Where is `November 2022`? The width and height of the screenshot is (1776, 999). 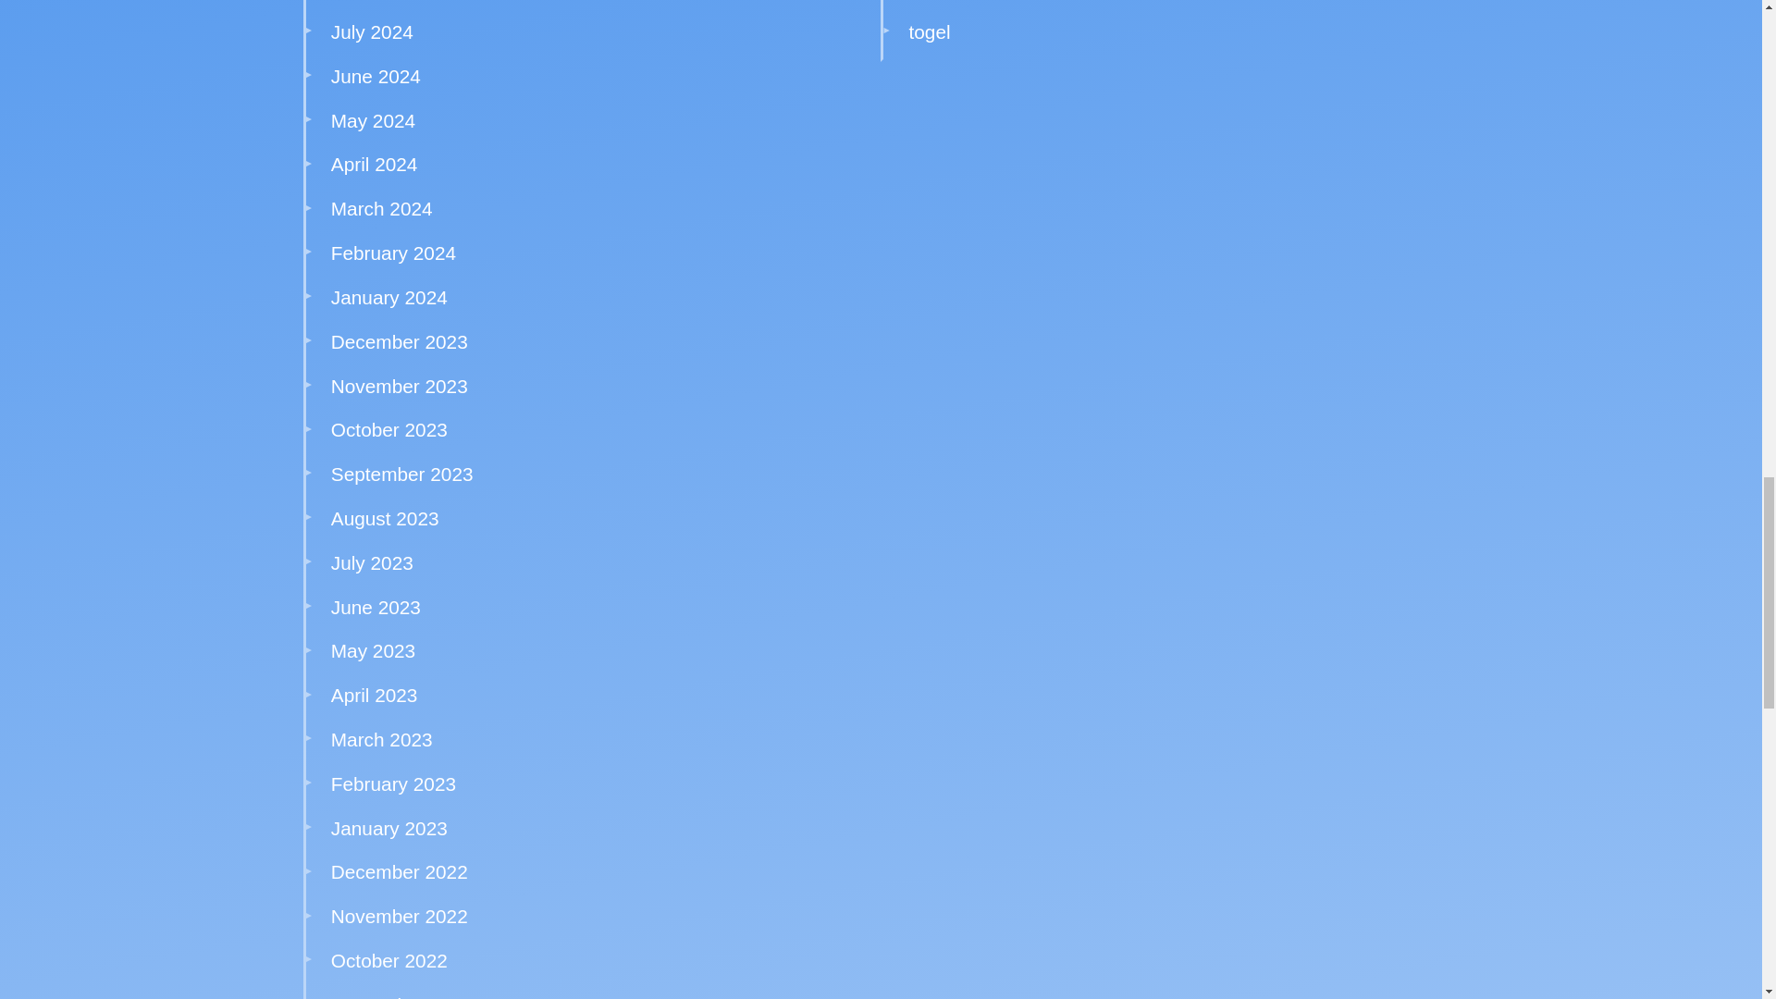
November 2022 is located at coordinates (400, 916).